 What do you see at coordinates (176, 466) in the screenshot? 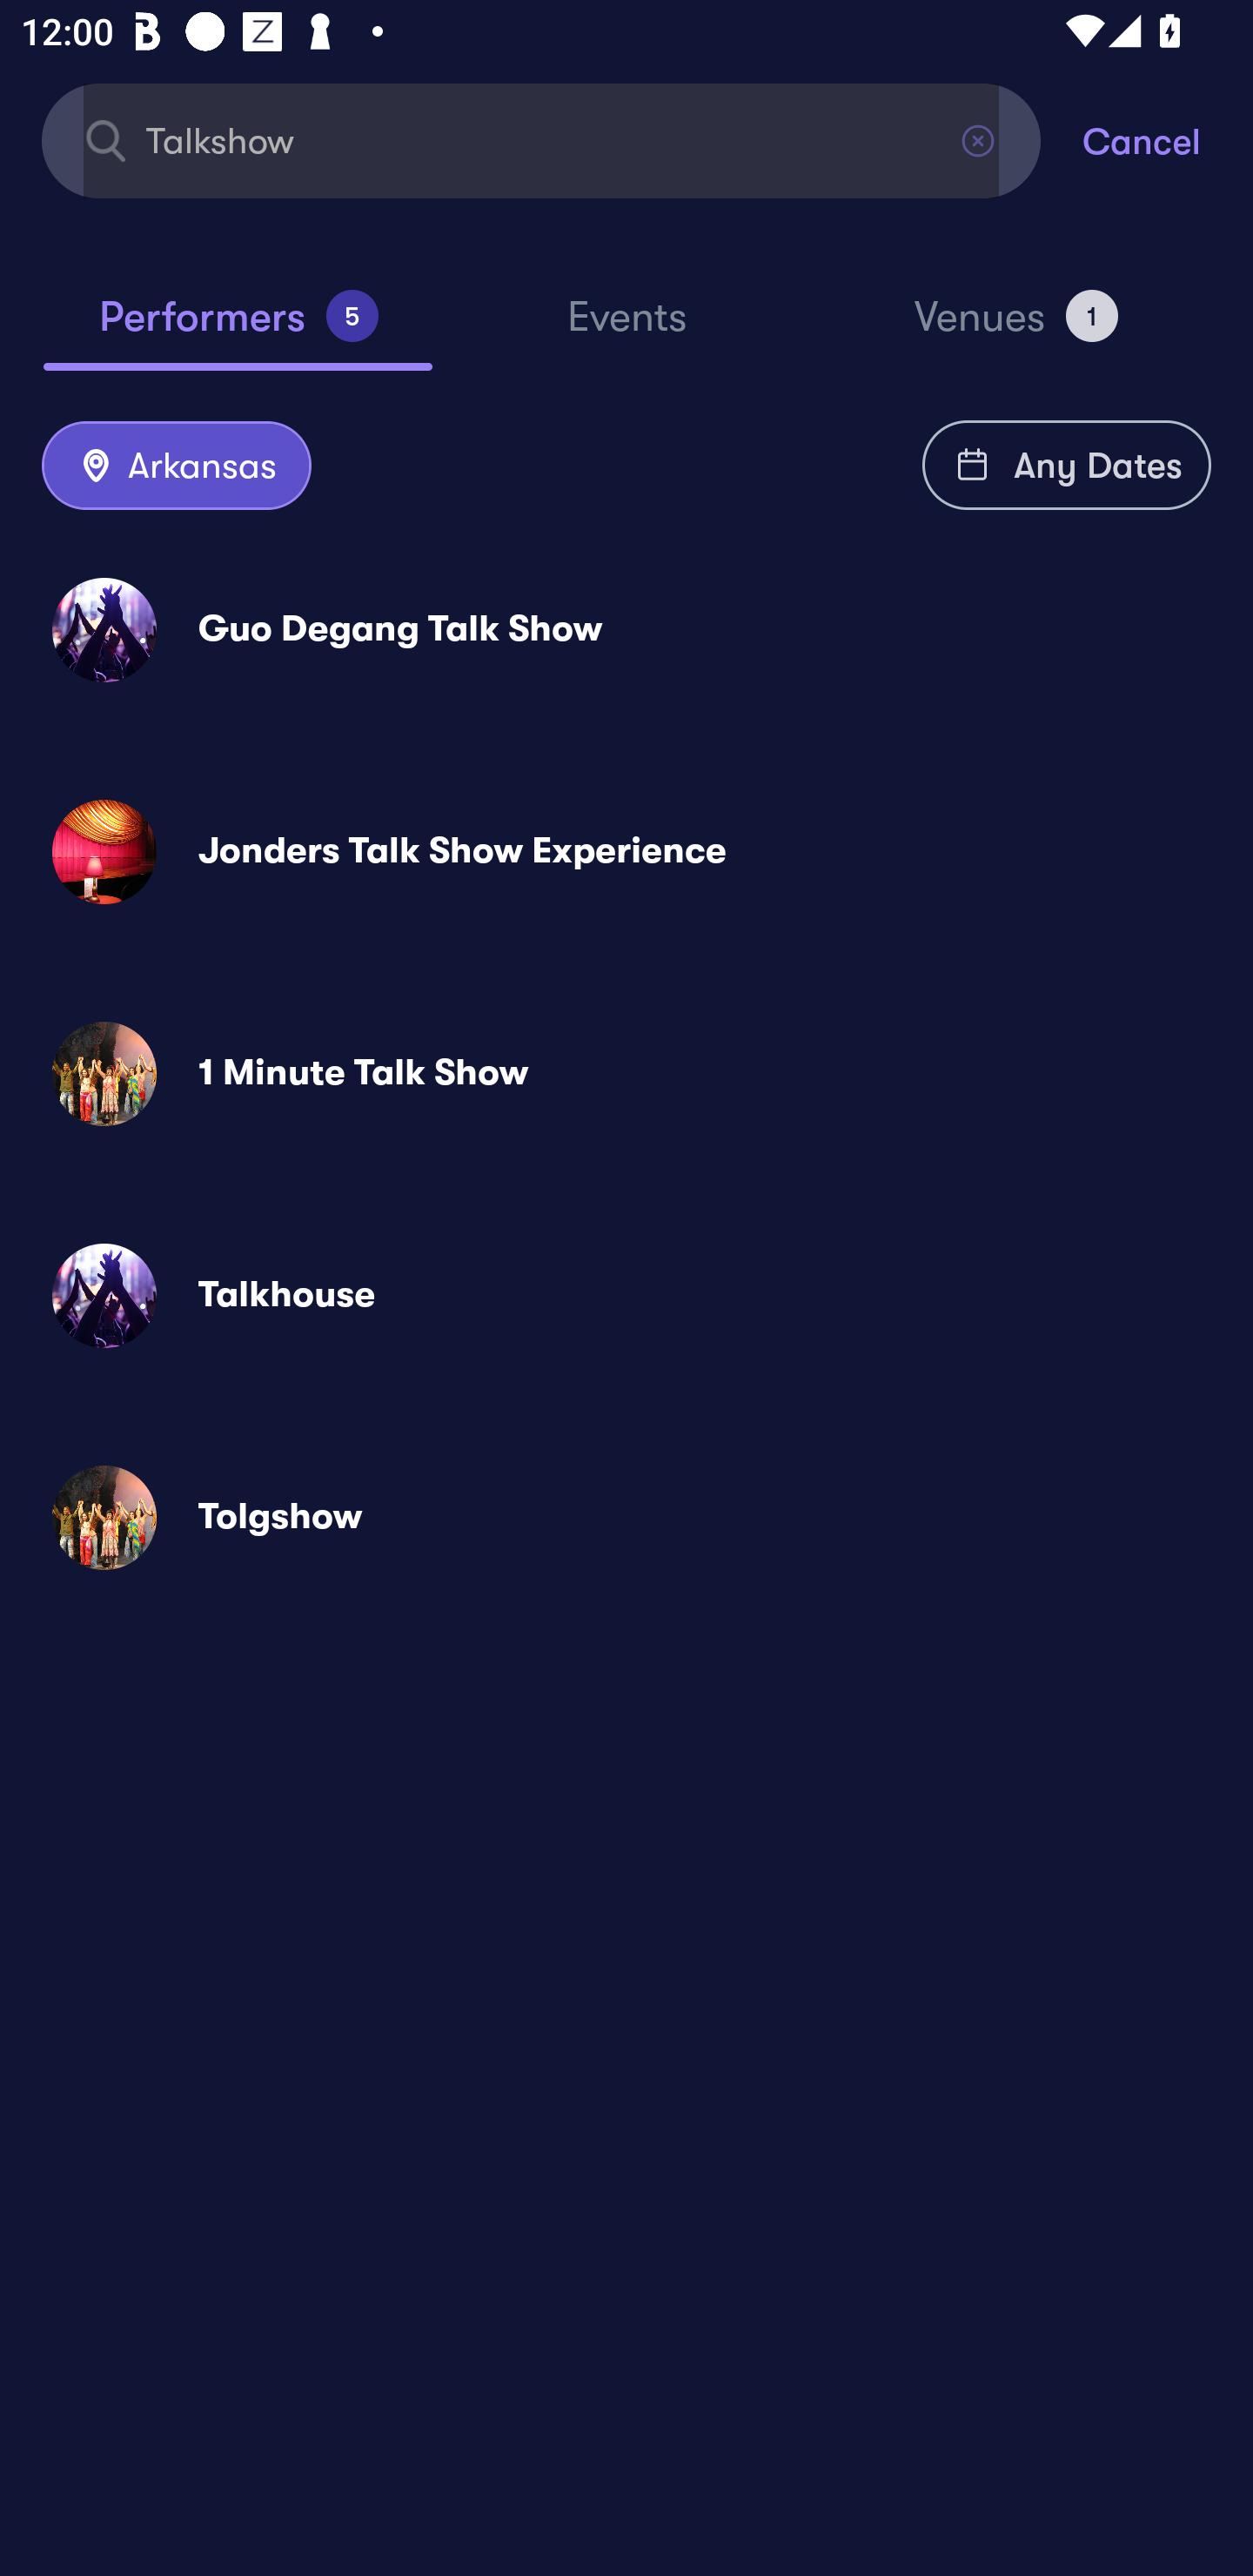
I see `Arkansas` at bounding box center [176, 466].